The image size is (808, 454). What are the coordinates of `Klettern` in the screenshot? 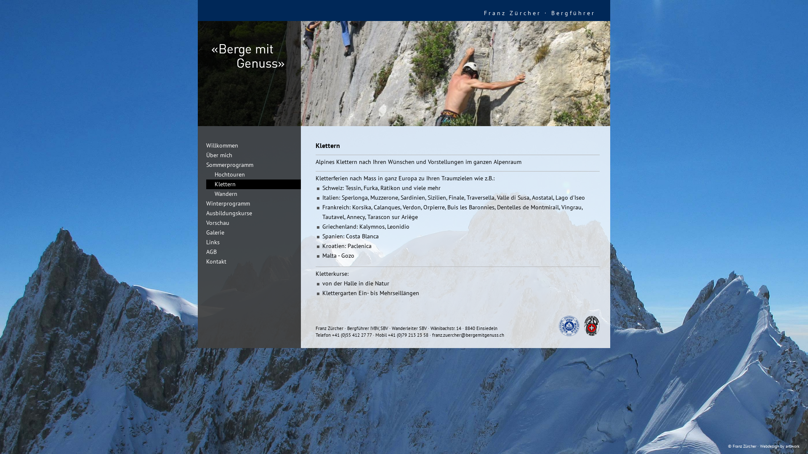 It's located at (253, 184).